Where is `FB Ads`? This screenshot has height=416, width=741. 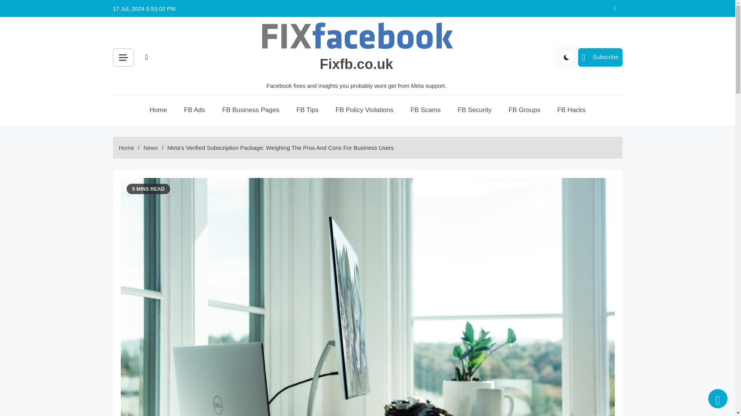
FB Ads is located at coordinates (195, 110).